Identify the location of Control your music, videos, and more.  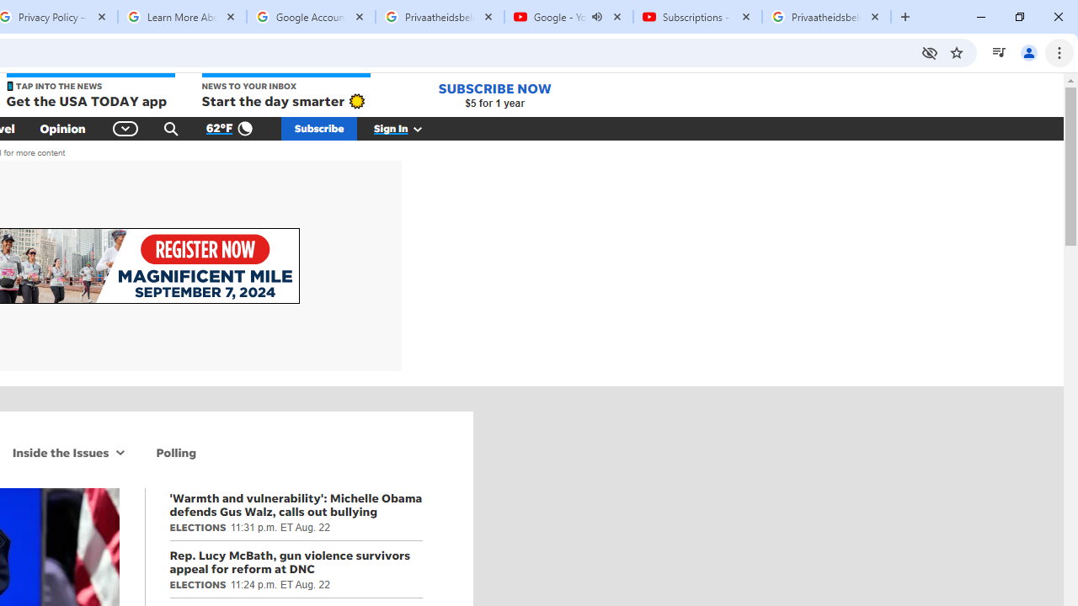
(999, 52).